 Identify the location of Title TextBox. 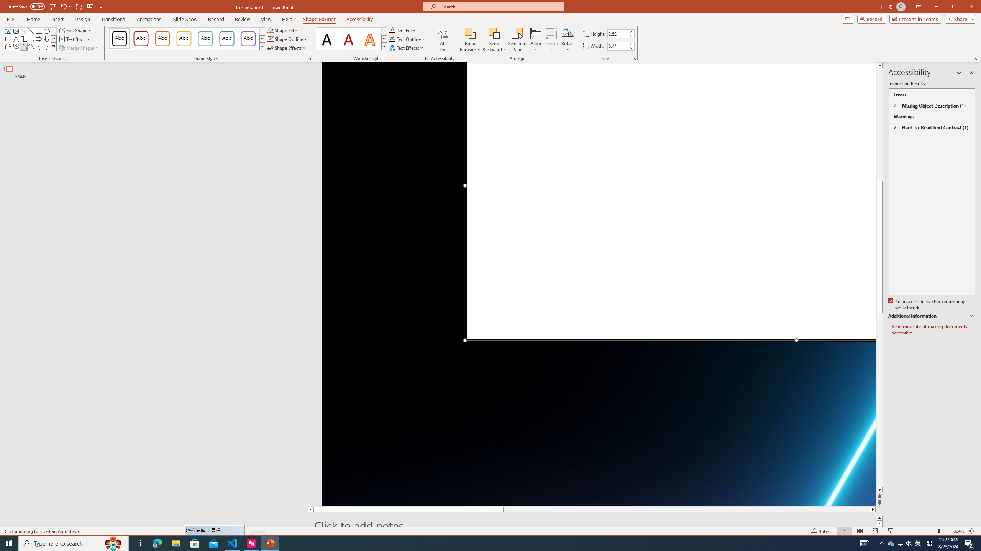
(670, 201).